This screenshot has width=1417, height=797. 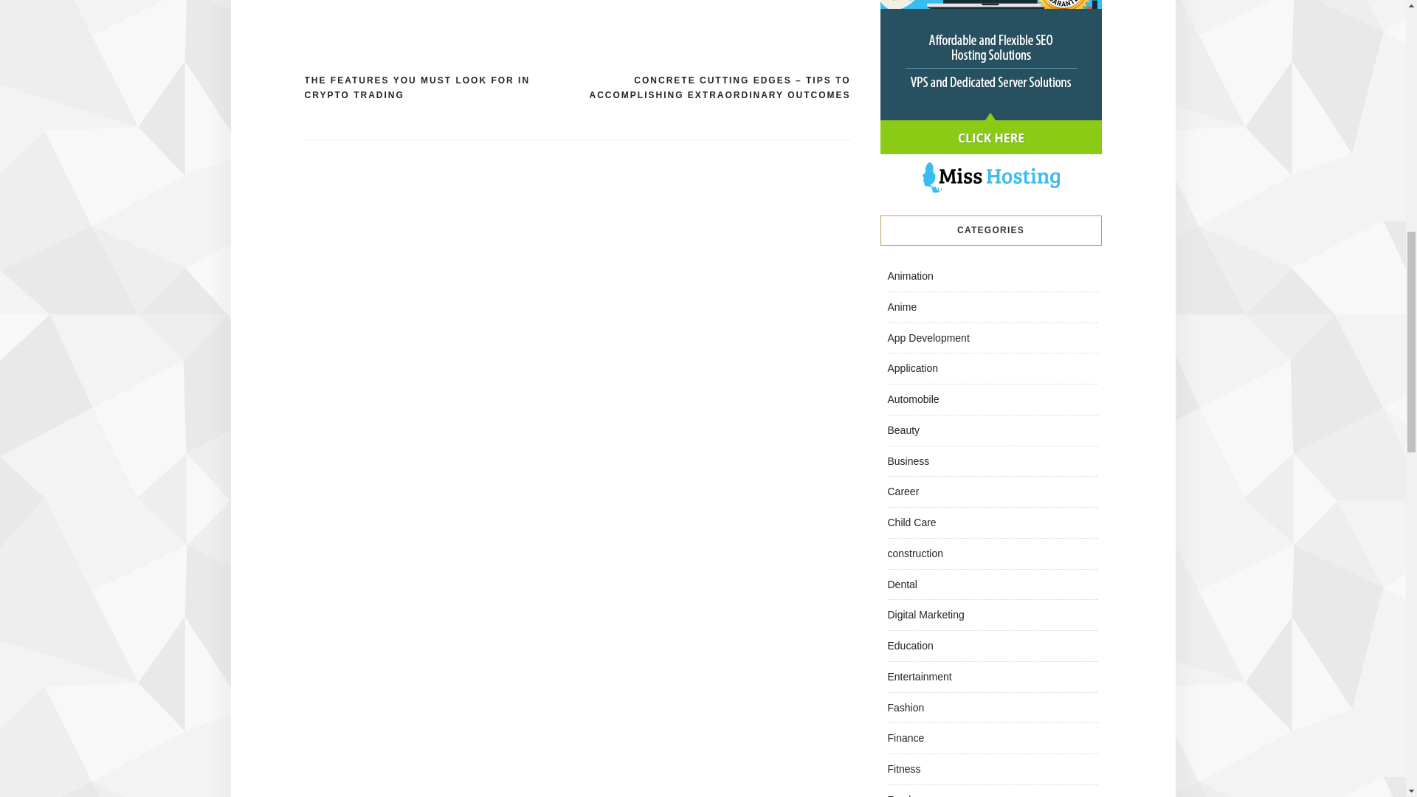 What do you see at coordinates (928, 338) in the screenshot?
I see `App Development` at bounding box center [928, 338].